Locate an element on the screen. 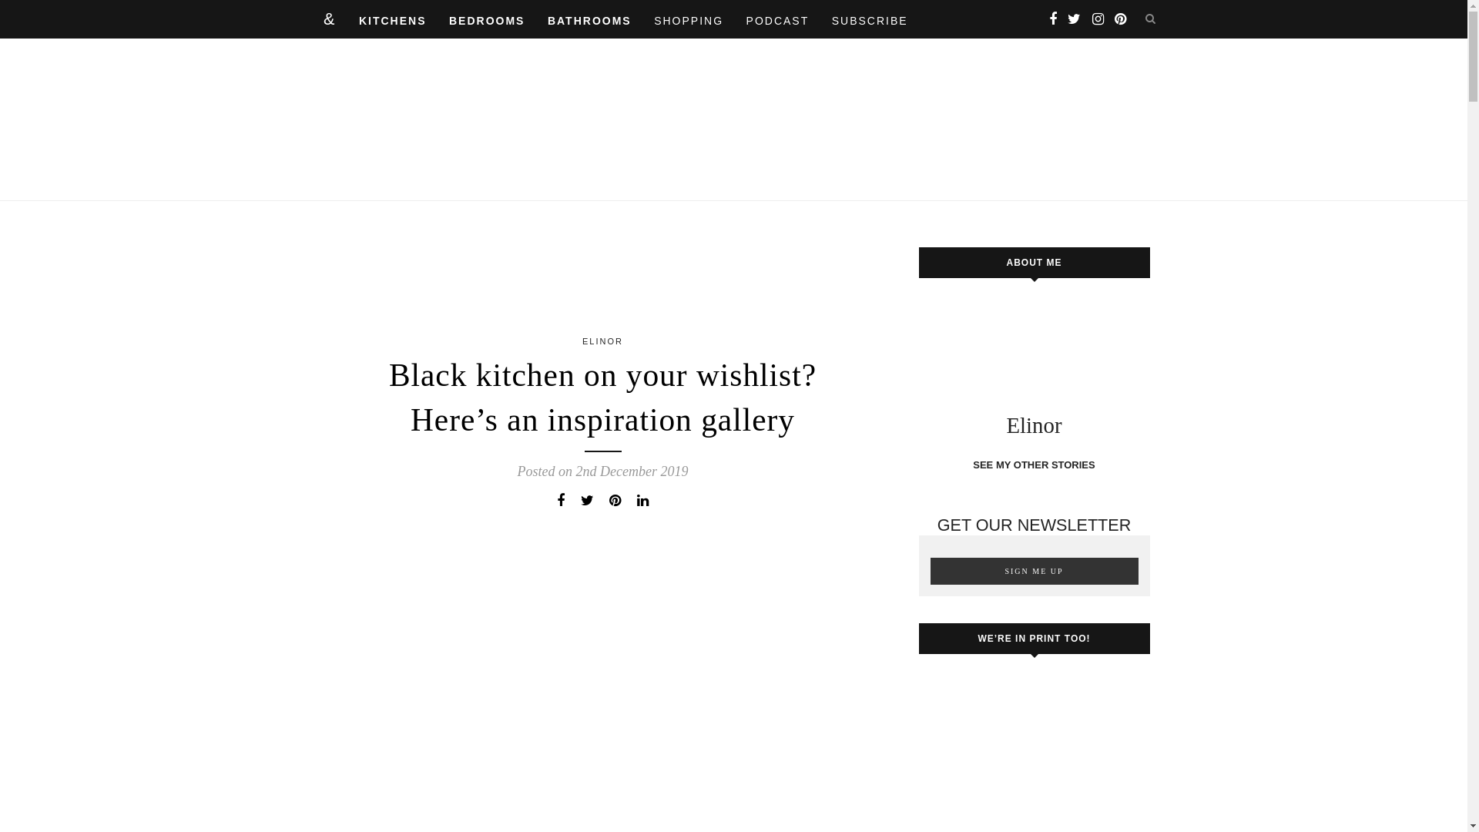 Image resolution: width=1479 pixels, height=832 pixels. BATHROOMS is located at coordinates (589, 20).